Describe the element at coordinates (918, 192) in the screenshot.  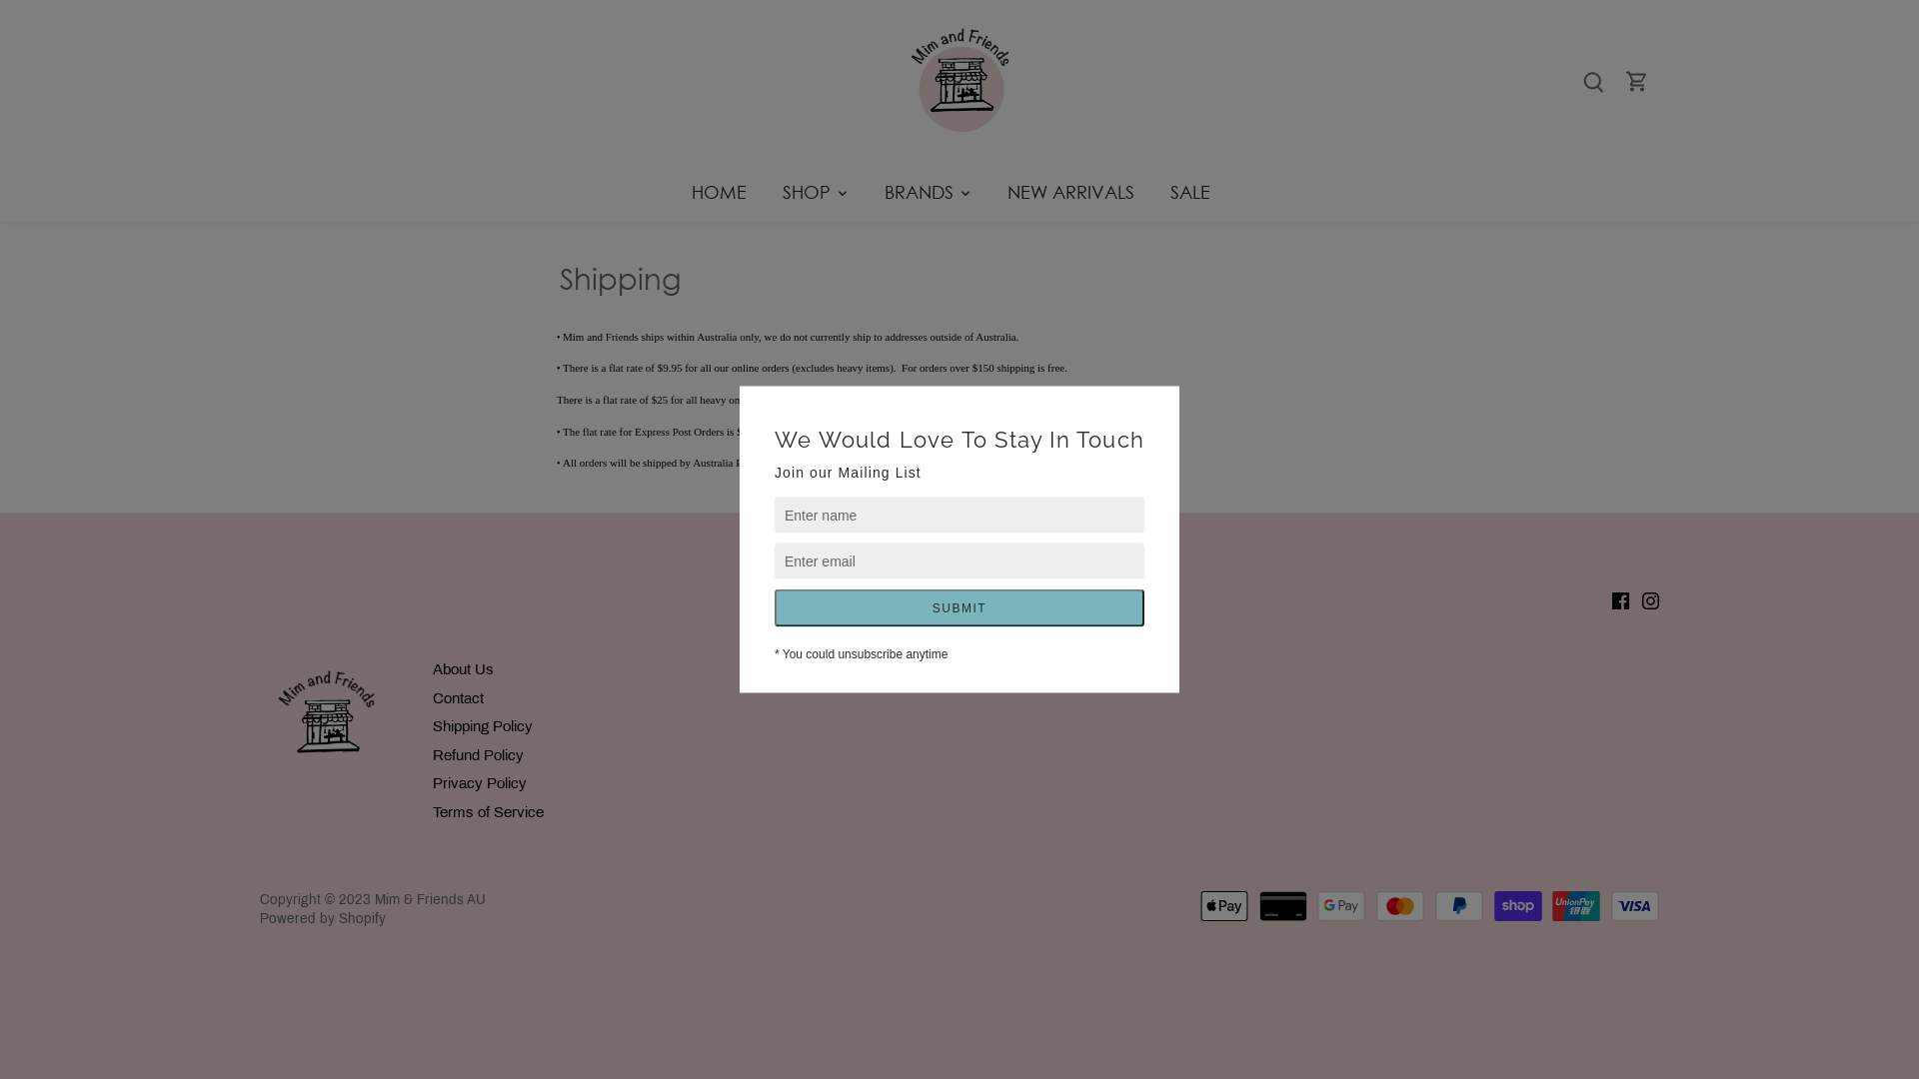
I see `BRANDS` at that location.